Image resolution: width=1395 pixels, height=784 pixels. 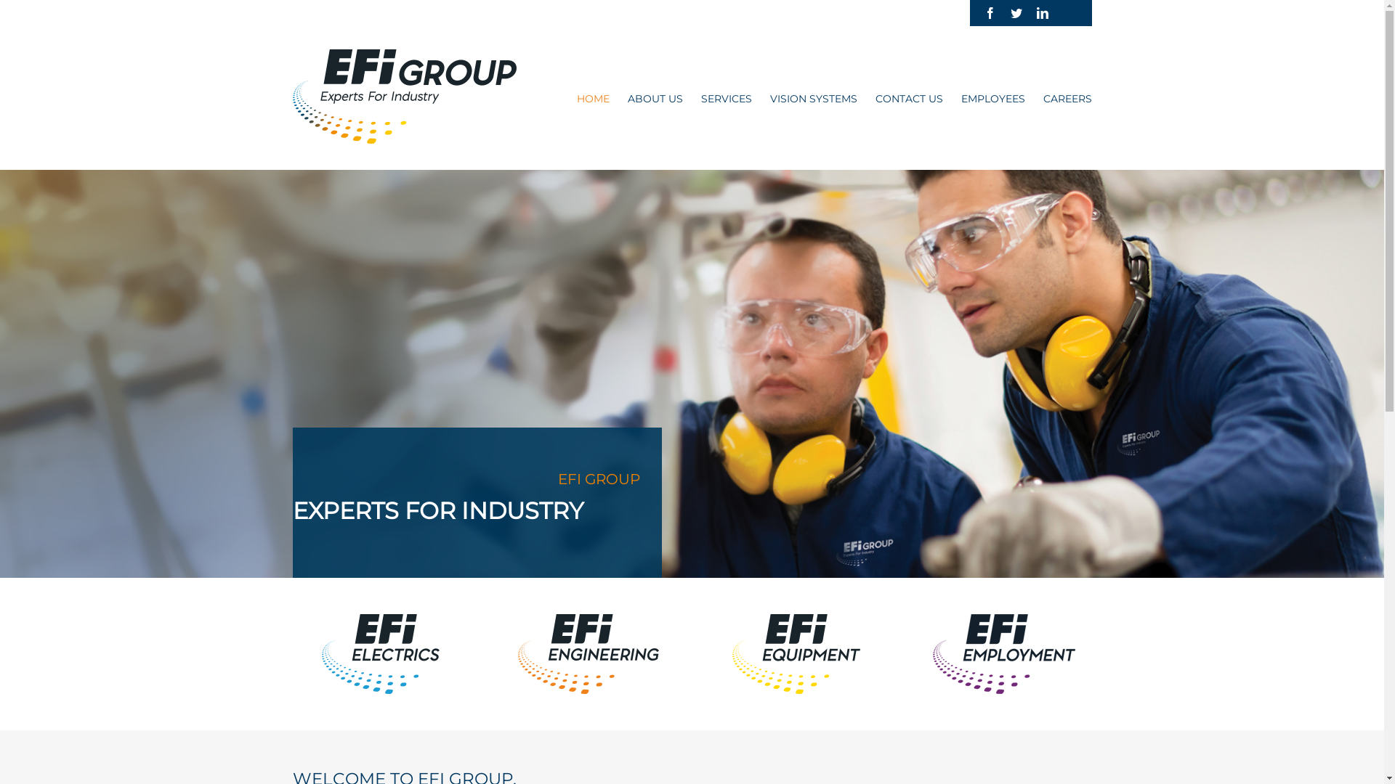 I want to click on Twitter, so click(x=1016, y=13).